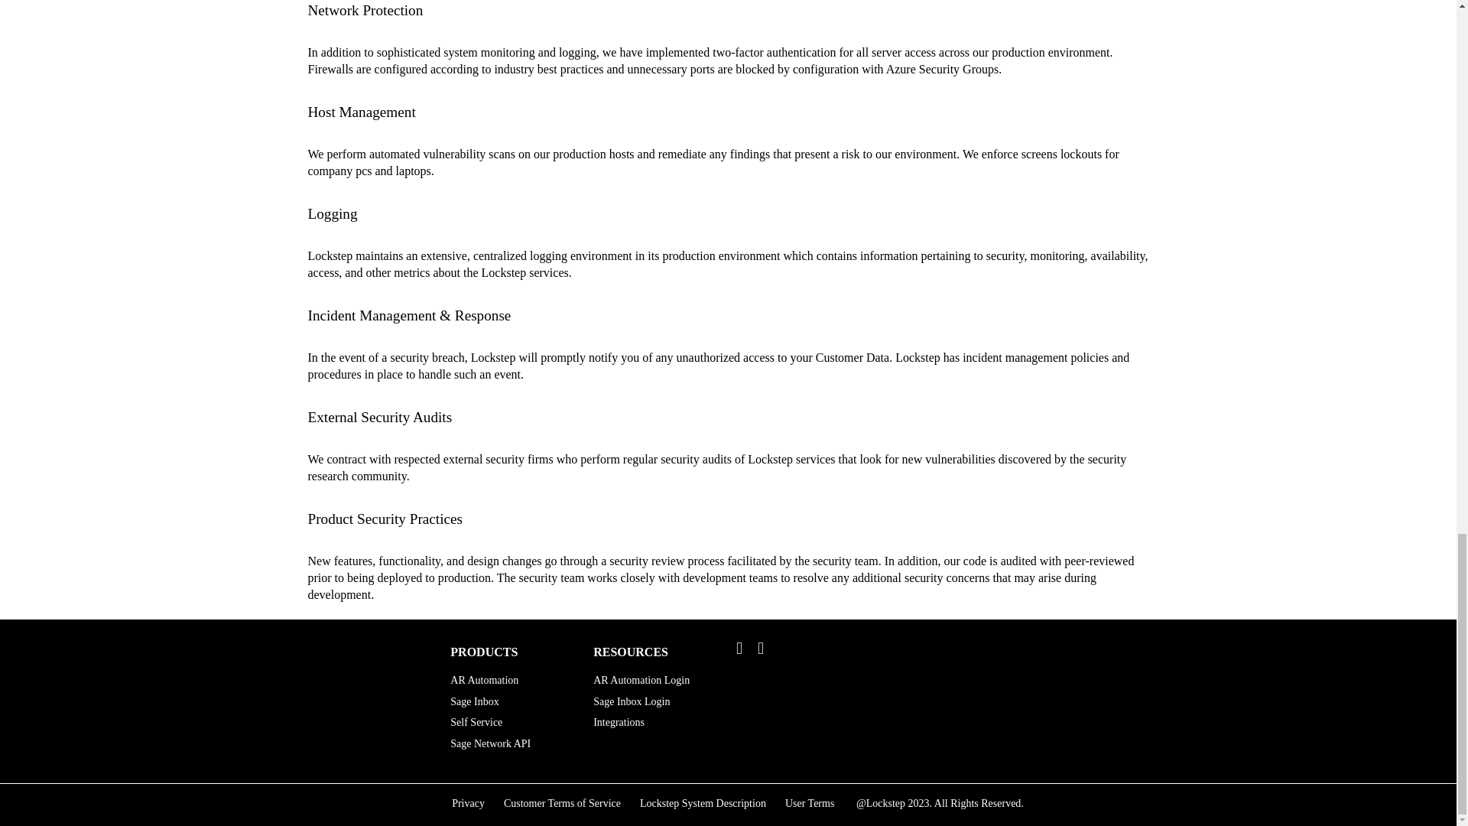  What do you see at coordinates (511, 681) in the screenshot?
I see `AR Automation` at bounding box center [511, 681].